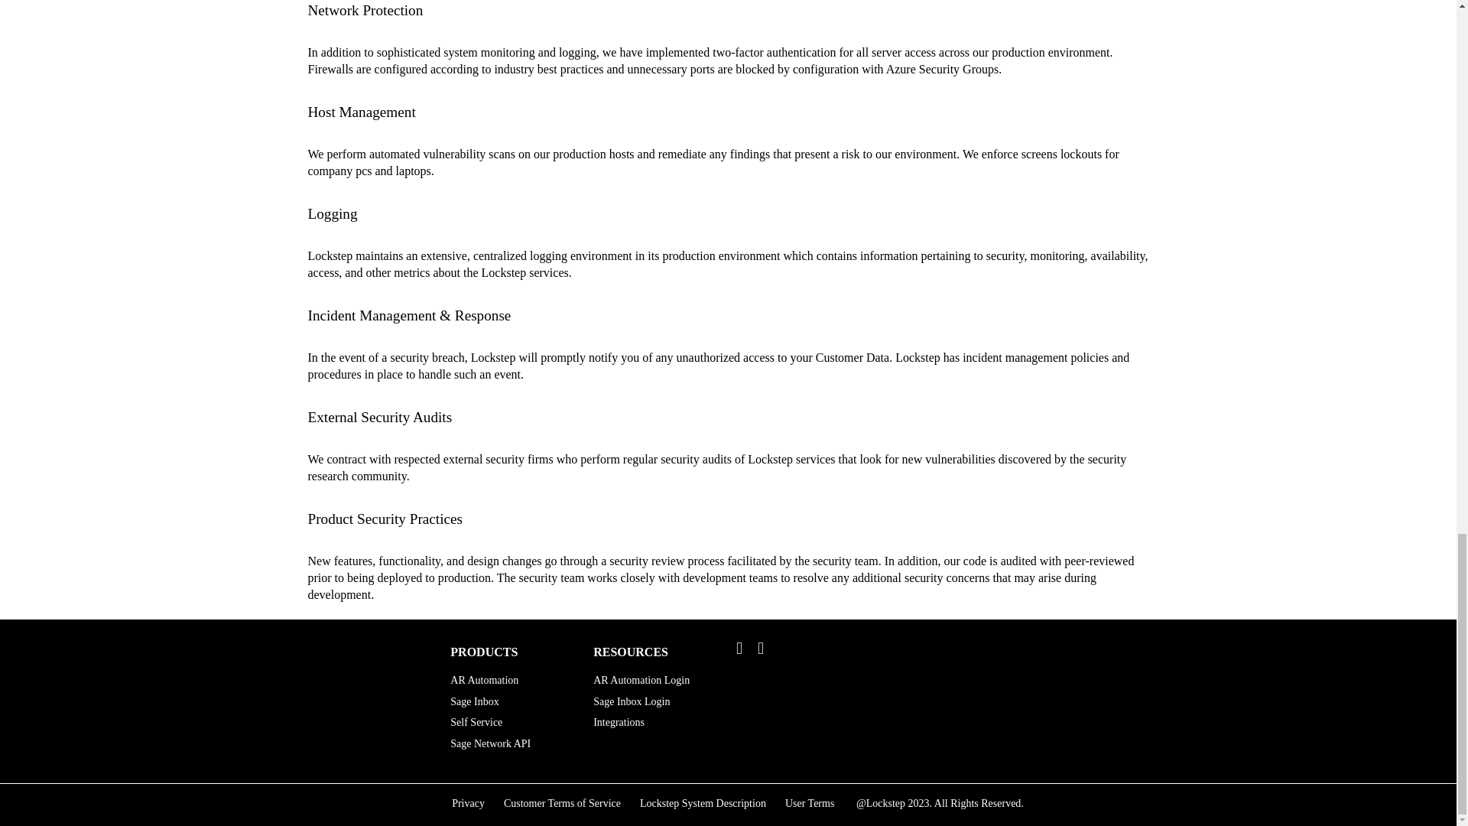  What do you see at coordinates (511, 681) in the screenshot?
I see `AR Automation` at bounding box center [511, 681].